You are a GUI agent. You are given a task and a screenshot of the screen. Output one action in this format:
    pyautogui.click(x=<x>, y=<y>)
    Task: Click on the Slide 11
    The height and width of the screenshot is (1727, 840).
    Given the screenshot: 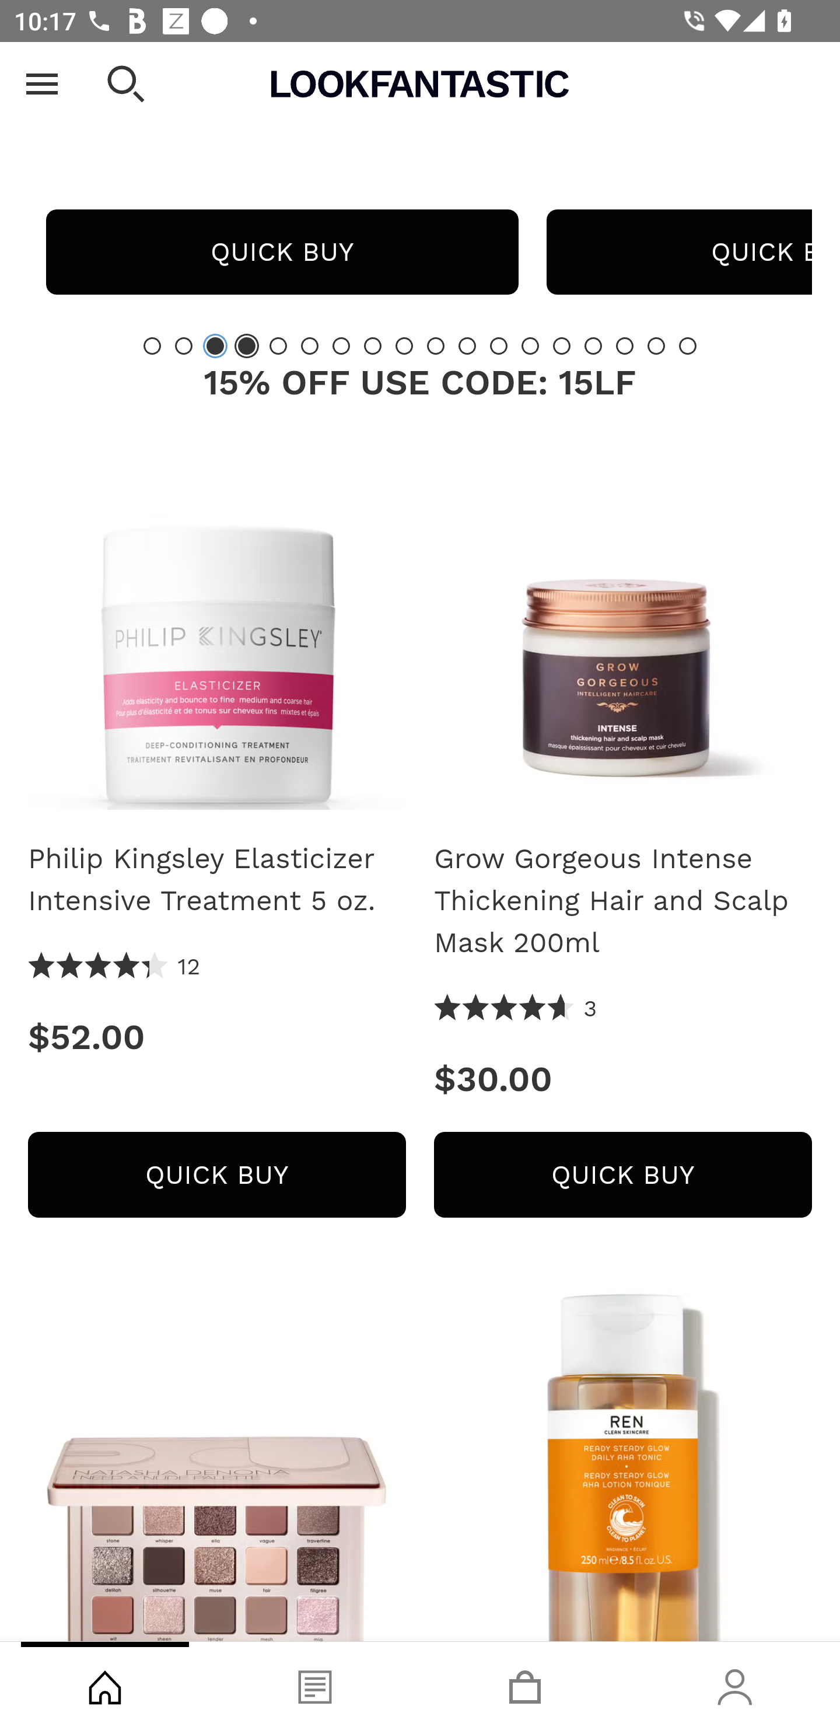 What is the action you would take?
    pyautogui.click(x=467, y=346)
    